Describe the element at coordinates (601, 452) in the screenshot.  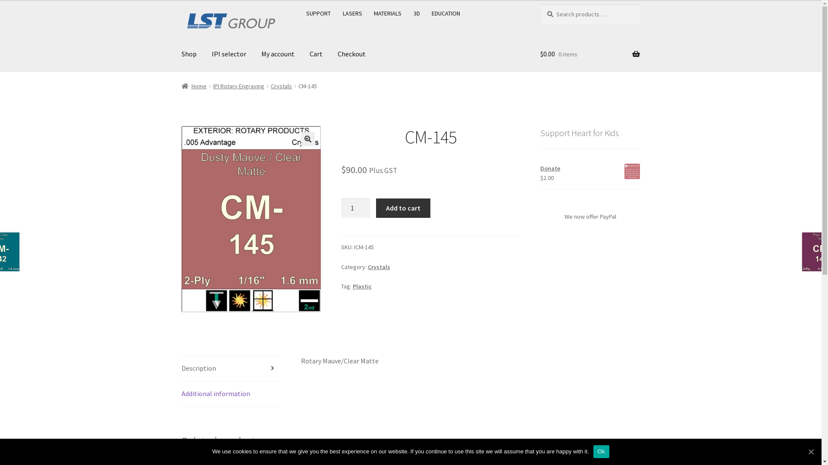
I see `Ok` at that location.